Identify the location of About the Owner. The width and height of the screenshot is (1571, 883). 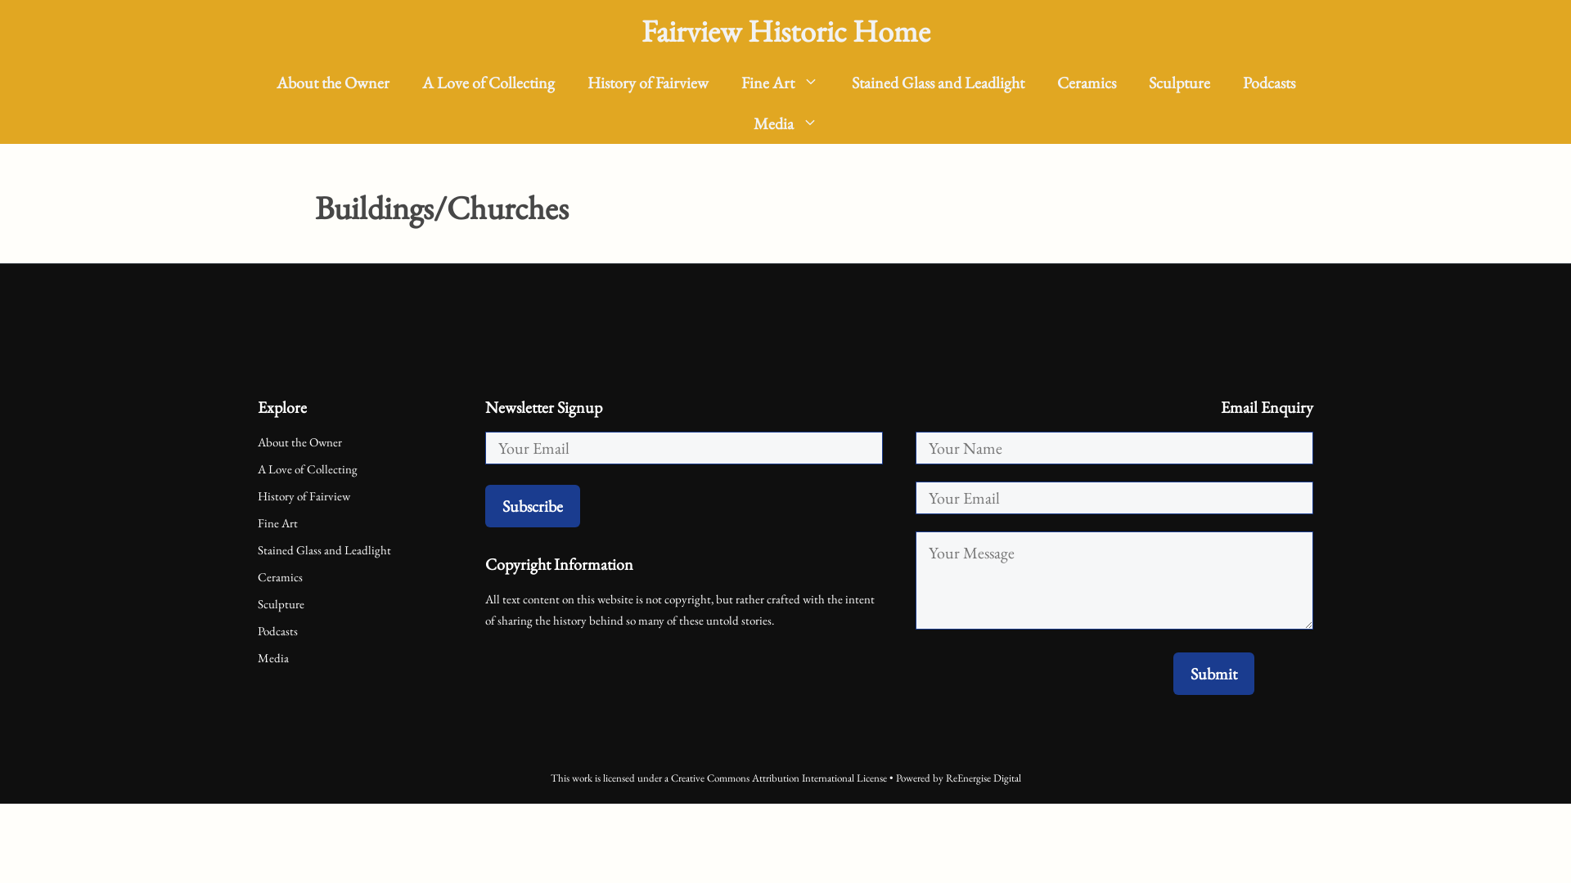
(299, 441).